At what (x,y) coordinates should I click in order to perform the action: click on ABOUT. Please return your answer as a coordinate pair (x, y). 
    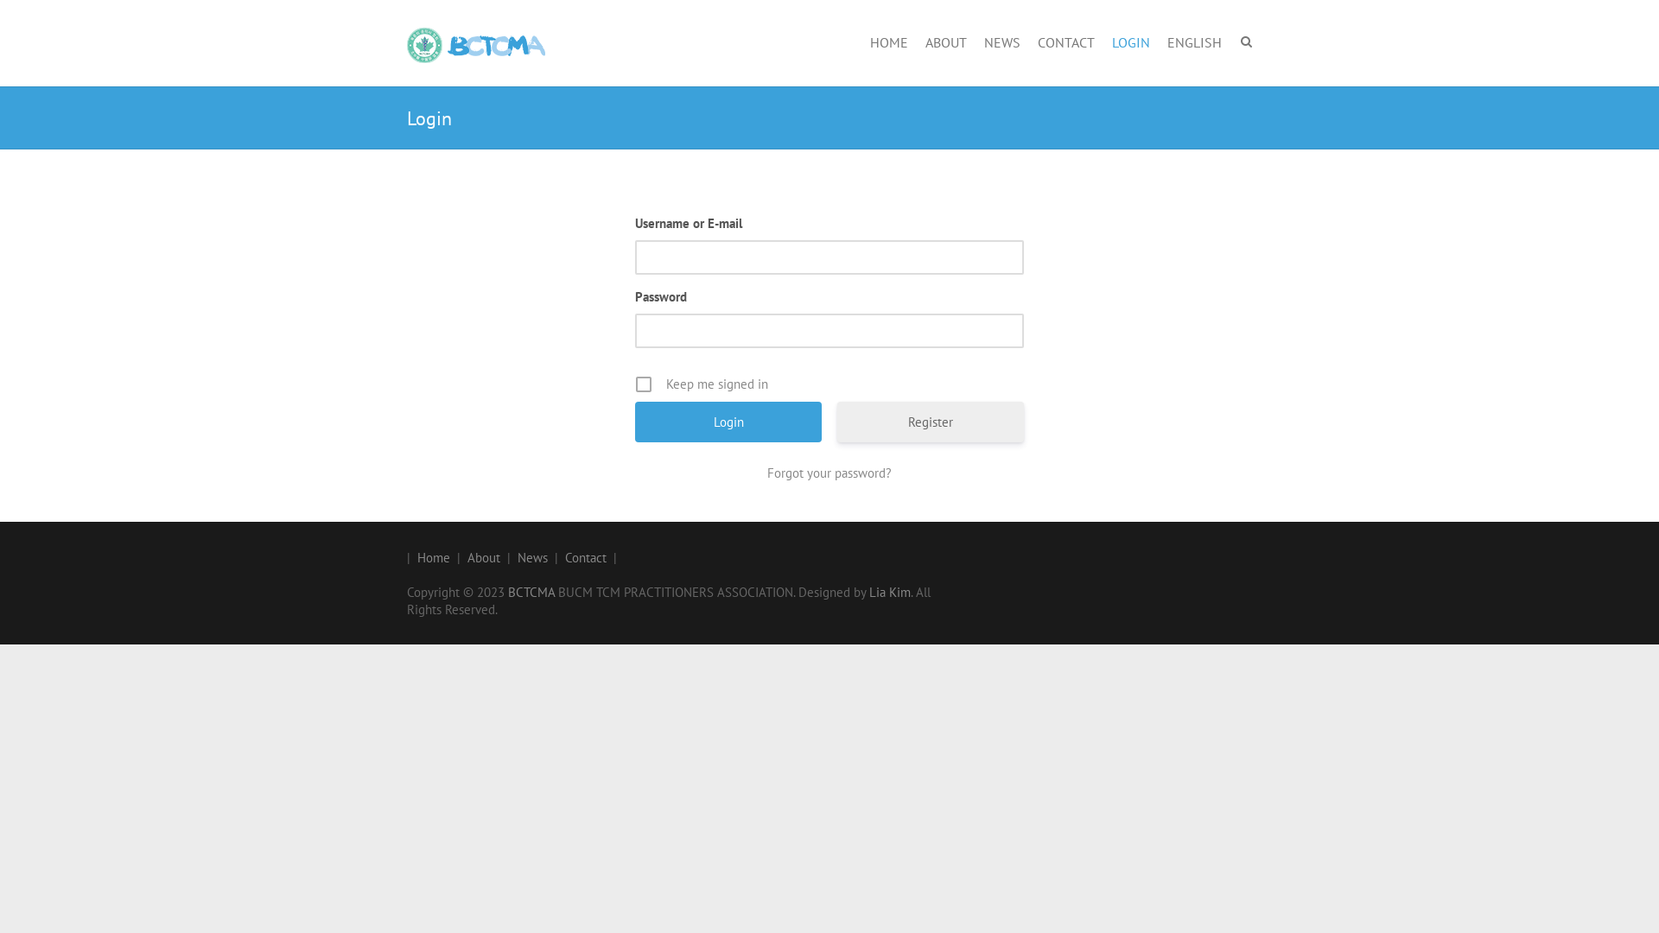
    Looking at the image, I should click on (946, 43).